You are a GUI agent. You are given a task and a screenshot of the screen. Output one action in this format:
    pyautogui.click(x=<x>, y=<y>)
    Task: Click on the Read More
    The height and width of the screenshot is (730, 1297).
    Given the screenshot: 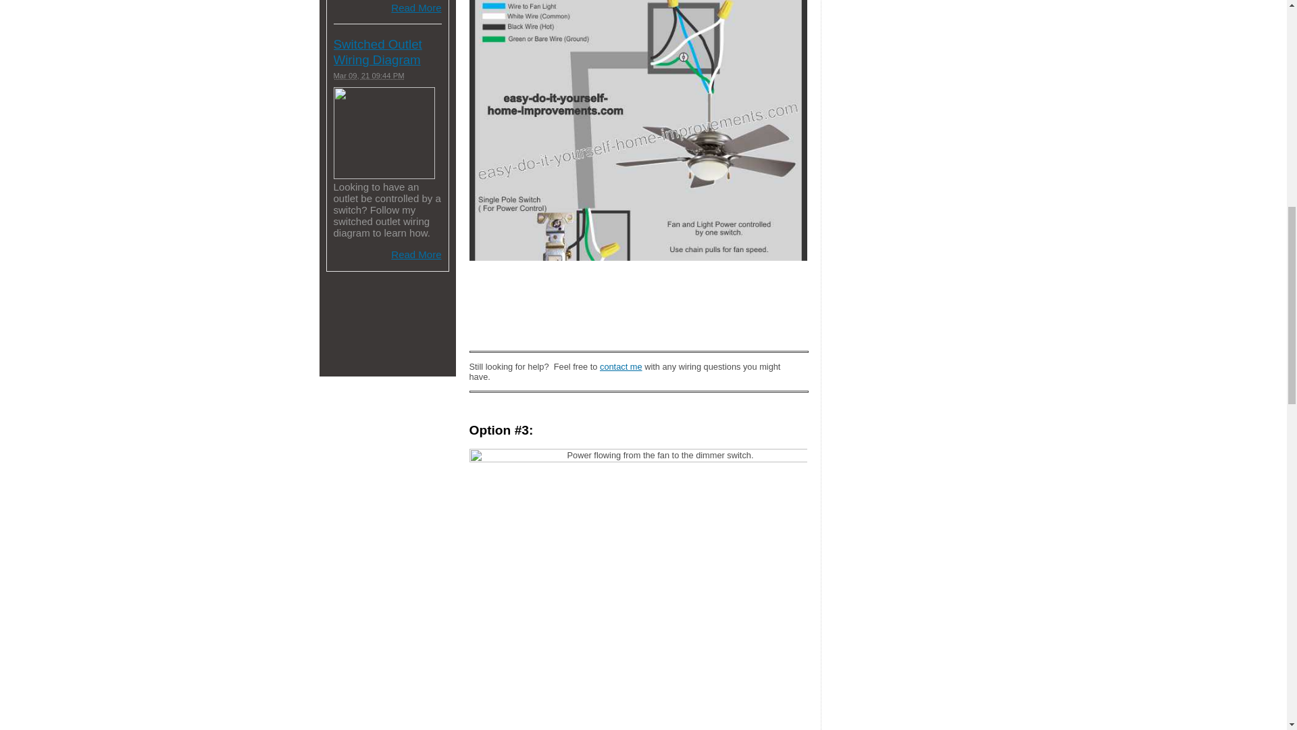 What is the action you would take?
    pyautogui.click(x=416, y=8)
    